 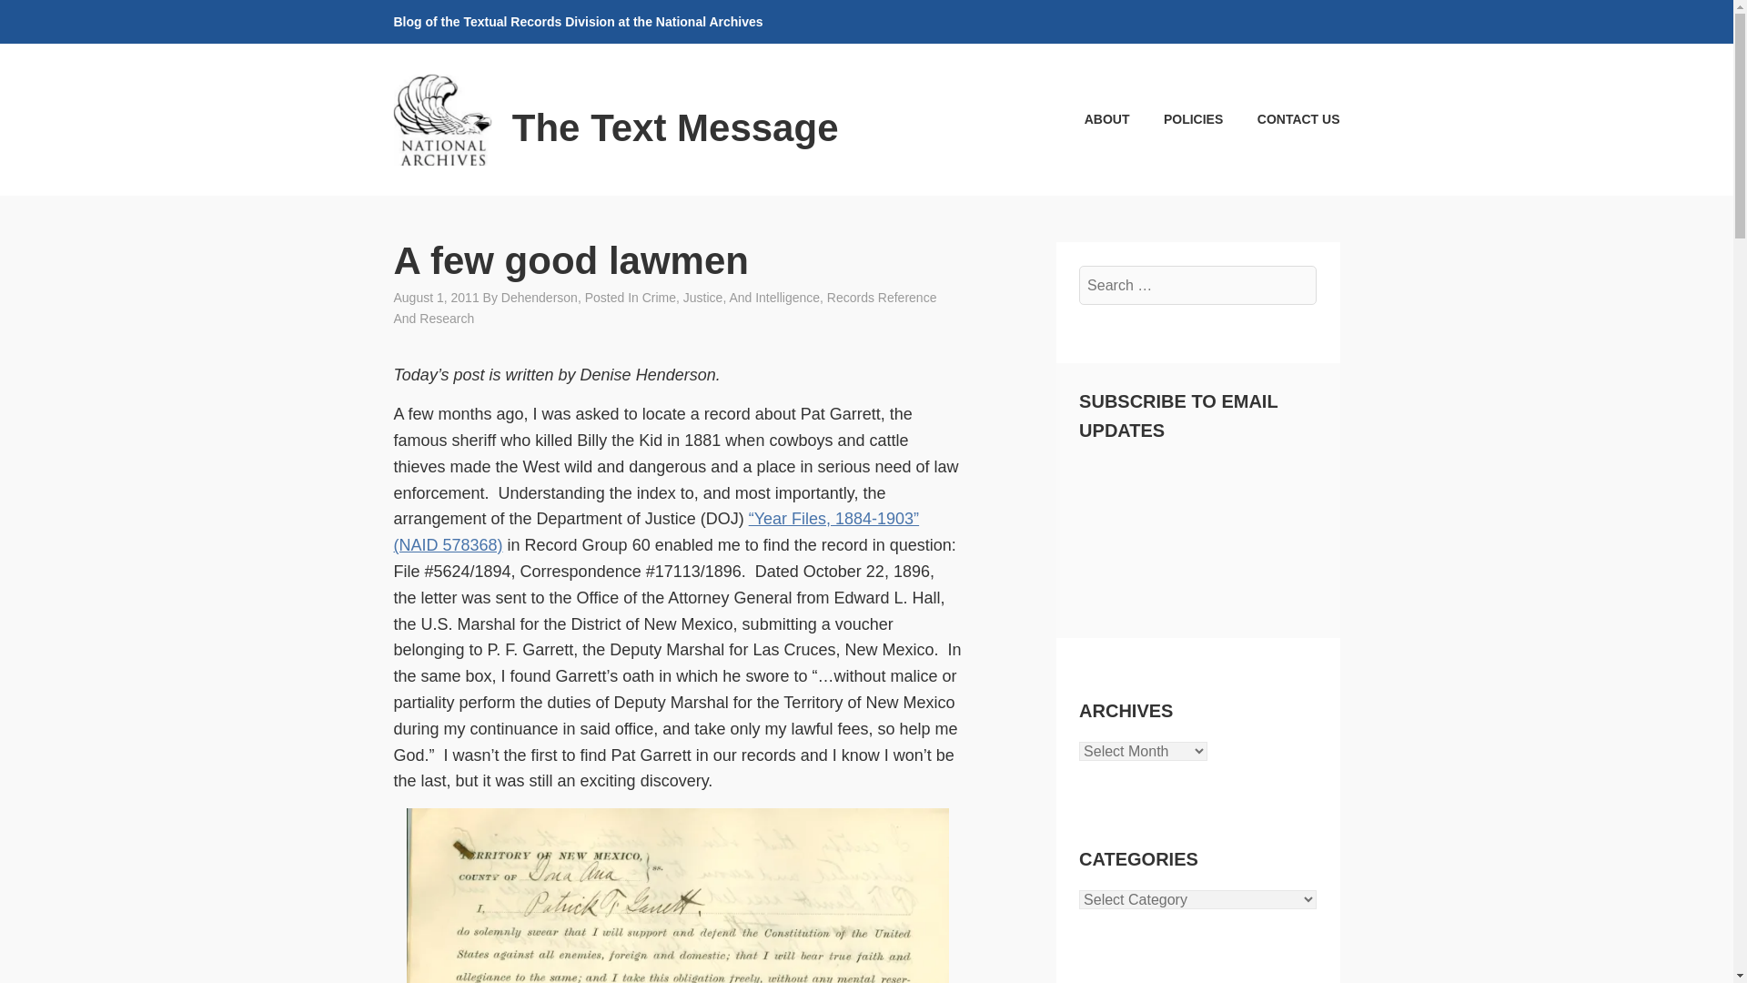 I want to click on ABOUT, so click(x=1090, y=119).